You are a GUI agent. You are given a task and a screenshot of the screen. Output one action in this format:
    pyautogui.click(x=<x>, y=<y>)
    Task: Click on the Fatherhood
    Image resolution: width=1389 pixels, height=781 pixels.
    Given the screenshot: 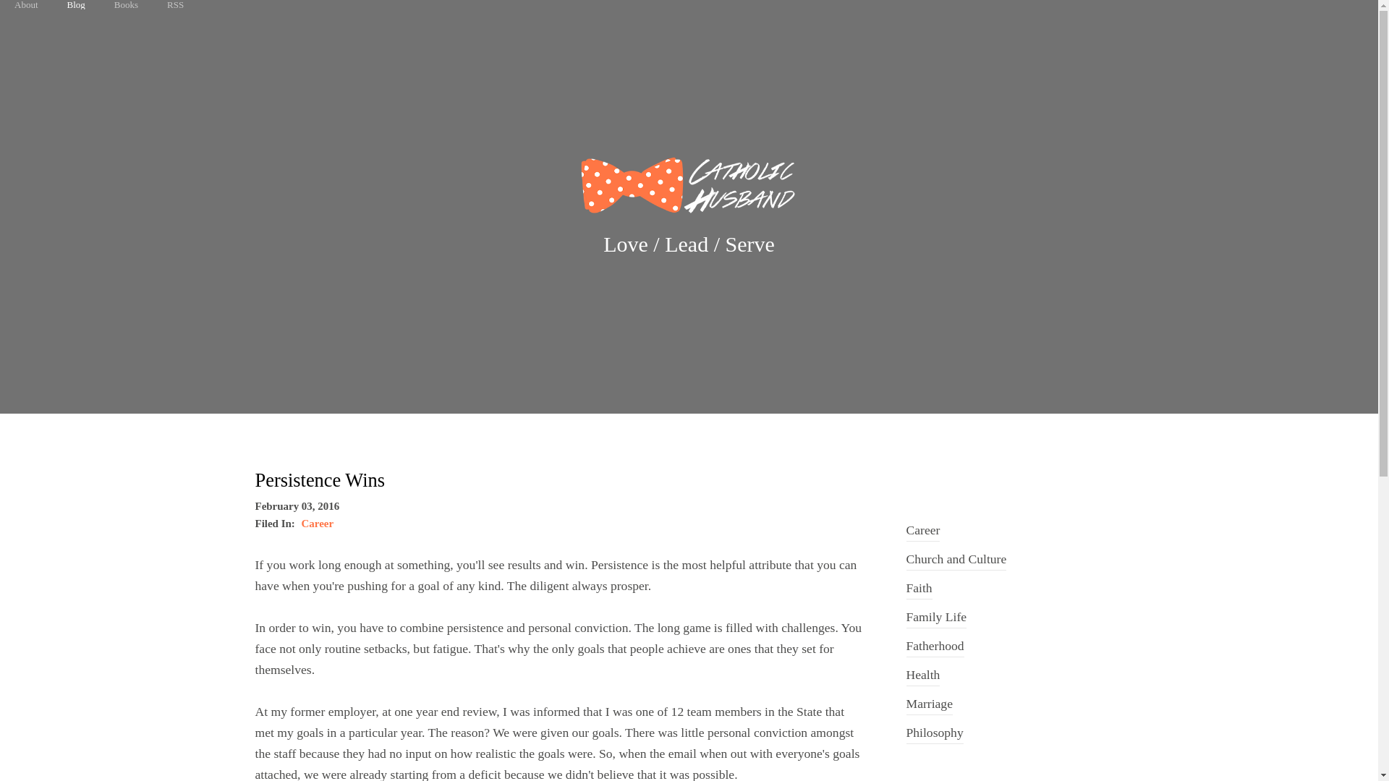 What is the action you would take?
    pyautogui.click(x=935, y=643)
    